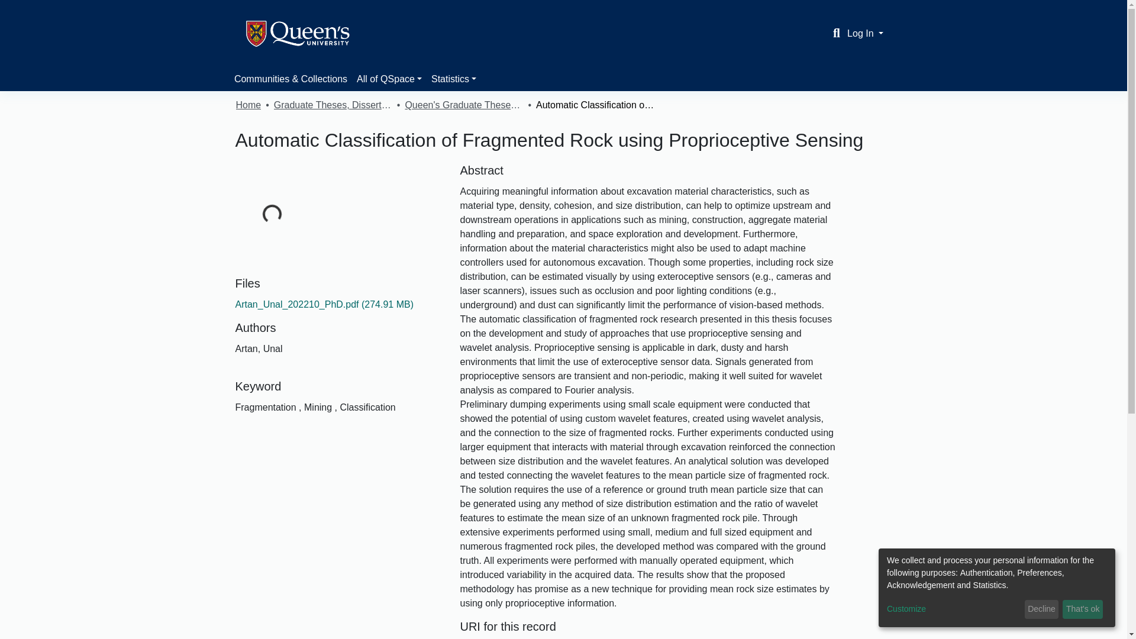  Describe the element at coordinates (837, 34) in the screenshot. I see `Search` at that location.